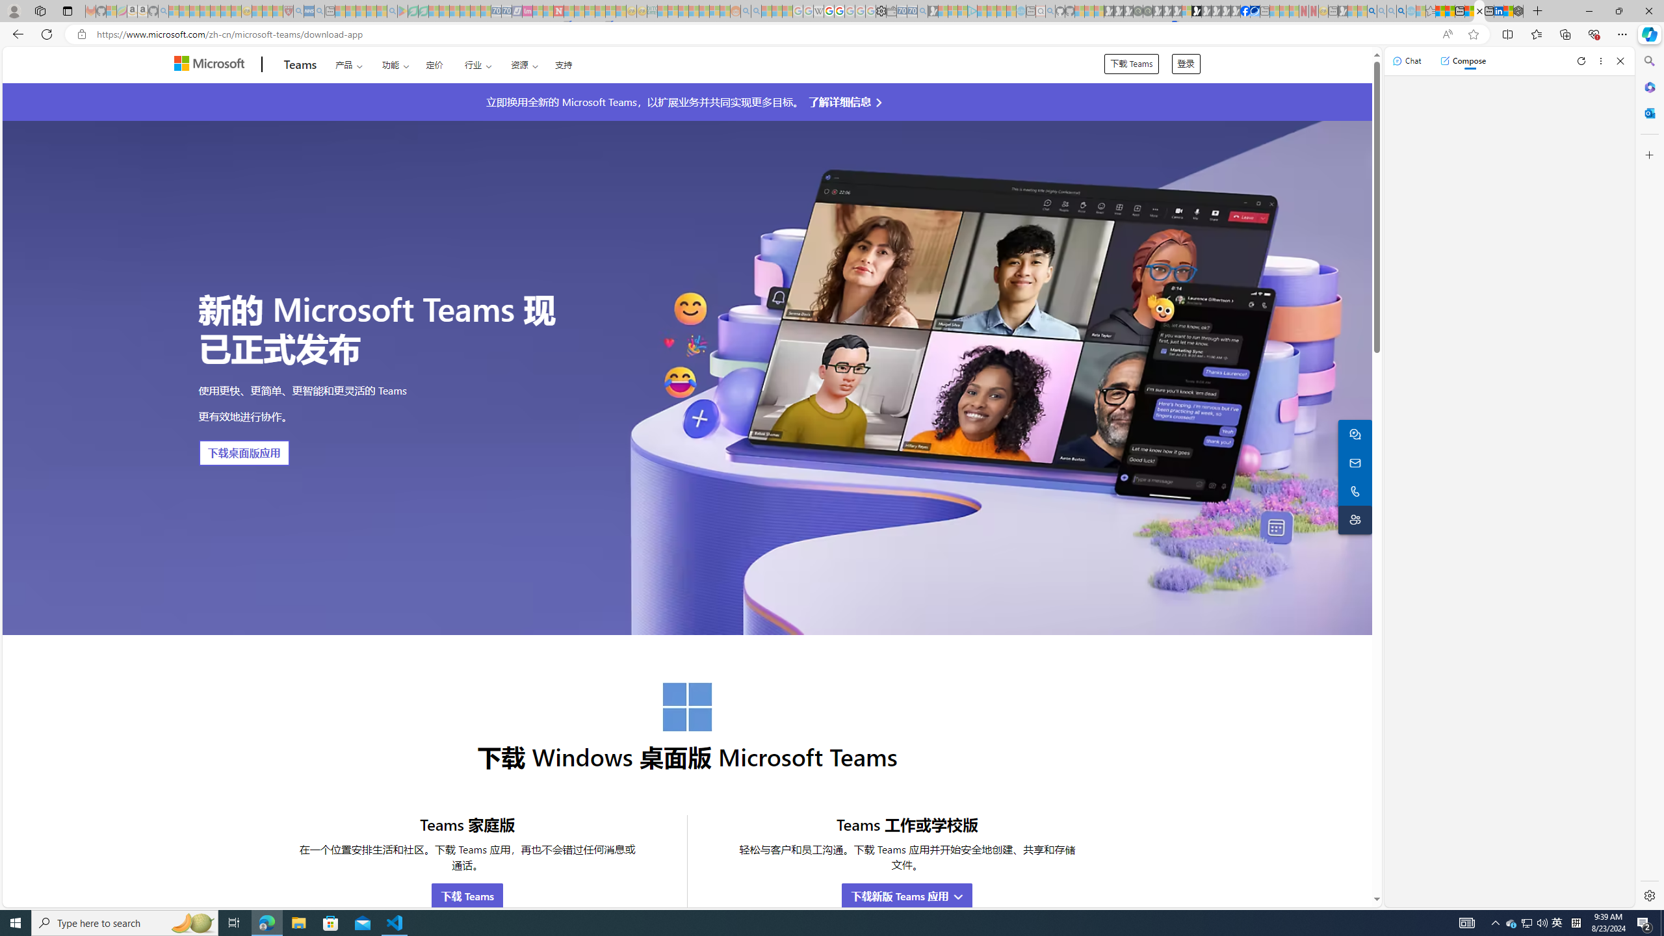 This screenshot has width=1664, height=936. Describe the element at coordinates (922, 11) in the screenshot. I see `Bing Real Estate - Home sales and rental listings - Sleeping` at that location.